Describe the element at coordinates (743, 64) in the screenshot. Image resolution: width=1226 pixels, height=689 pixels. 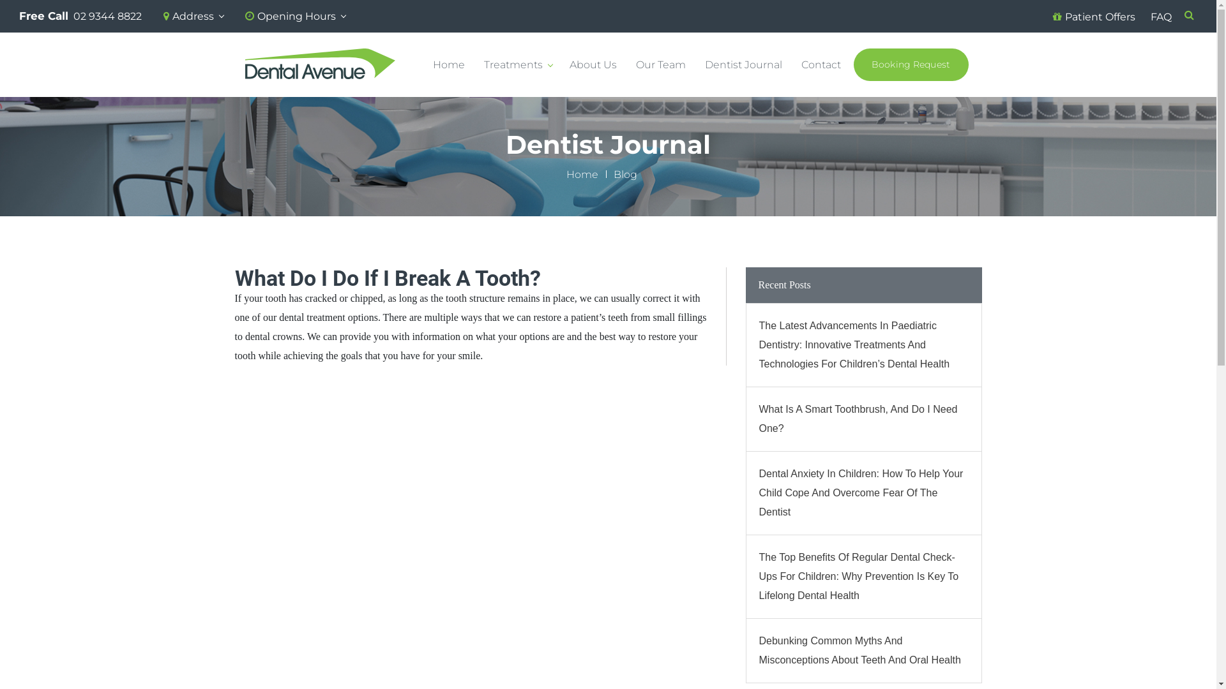
I see `Dentist Journal` at that location.